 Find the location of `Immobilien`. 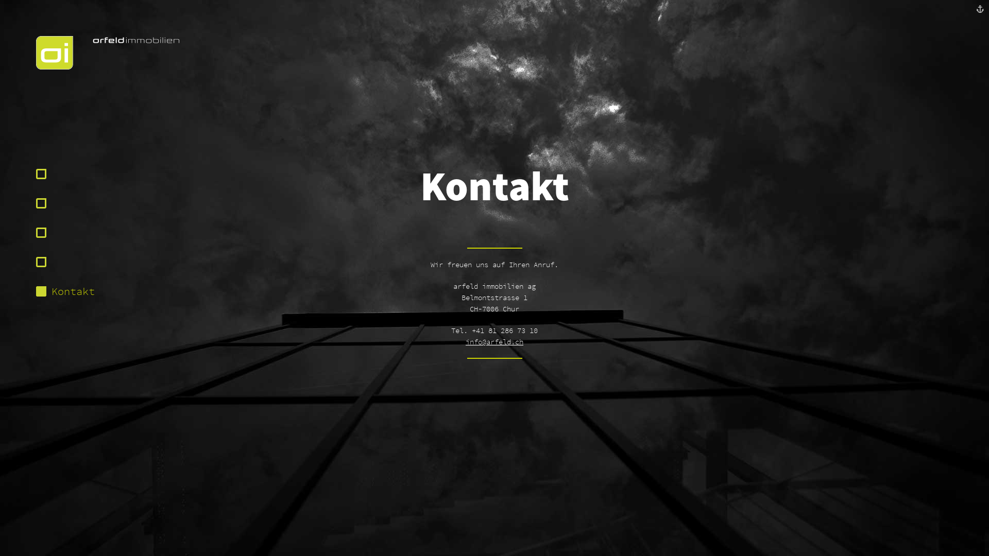

Immobilien is located at coordinates (65, 203).